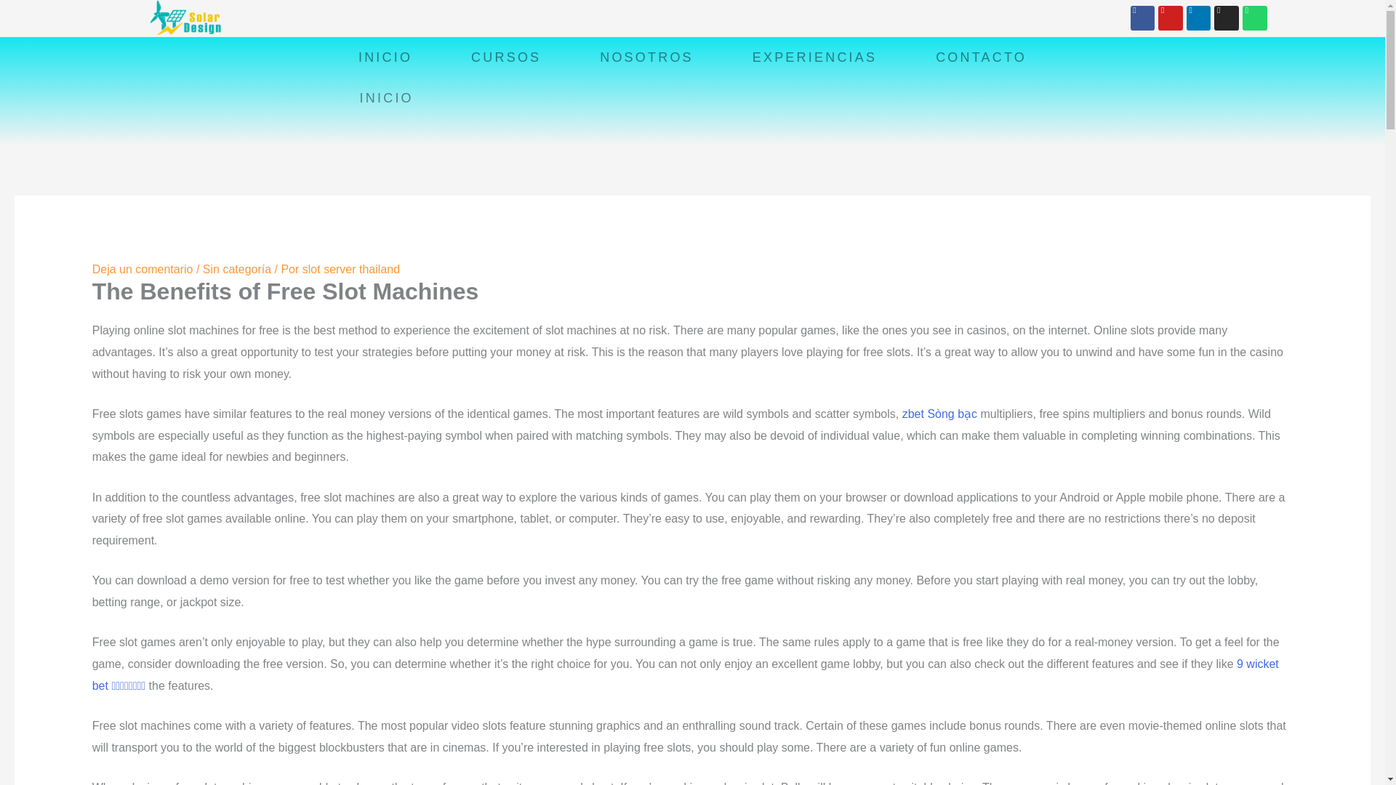 This screenshot has width=1396, height=785. I want to click on CURSOS, so click(506, 57).